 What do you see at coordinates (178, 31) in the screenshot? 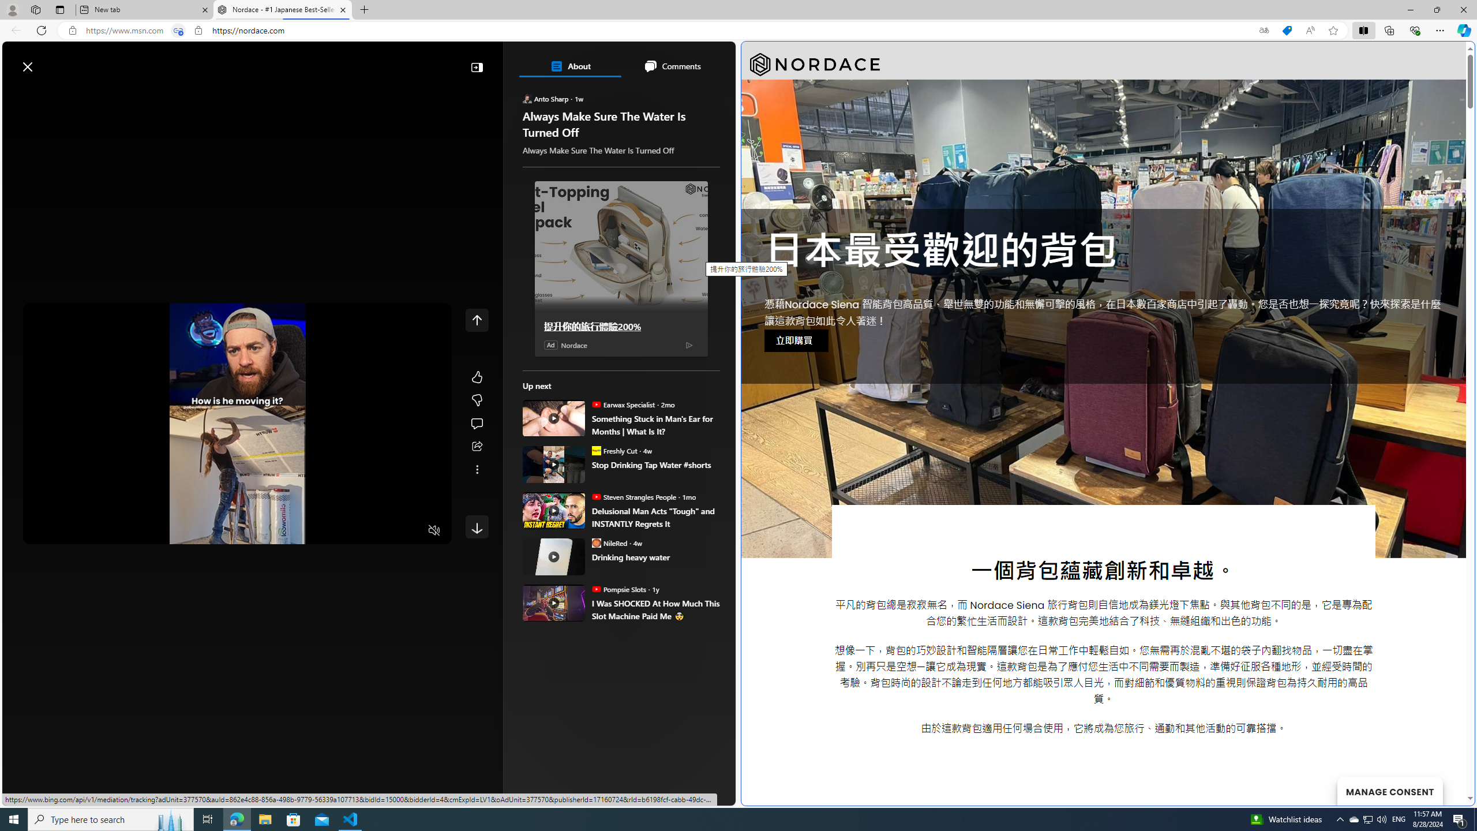
I see `Tabs in split screen` at bounding box center [178, 31].